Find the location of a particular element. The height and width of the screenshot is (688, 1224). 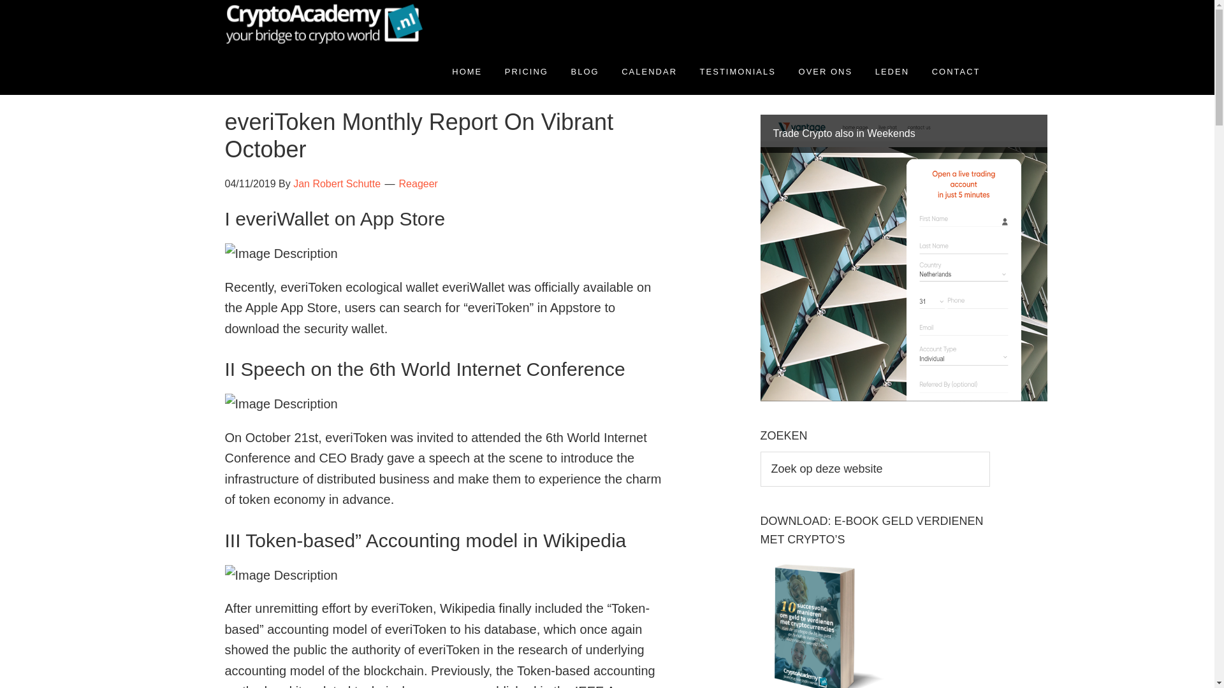

Jan Robert Schutte is located at coordinates (337, 183).